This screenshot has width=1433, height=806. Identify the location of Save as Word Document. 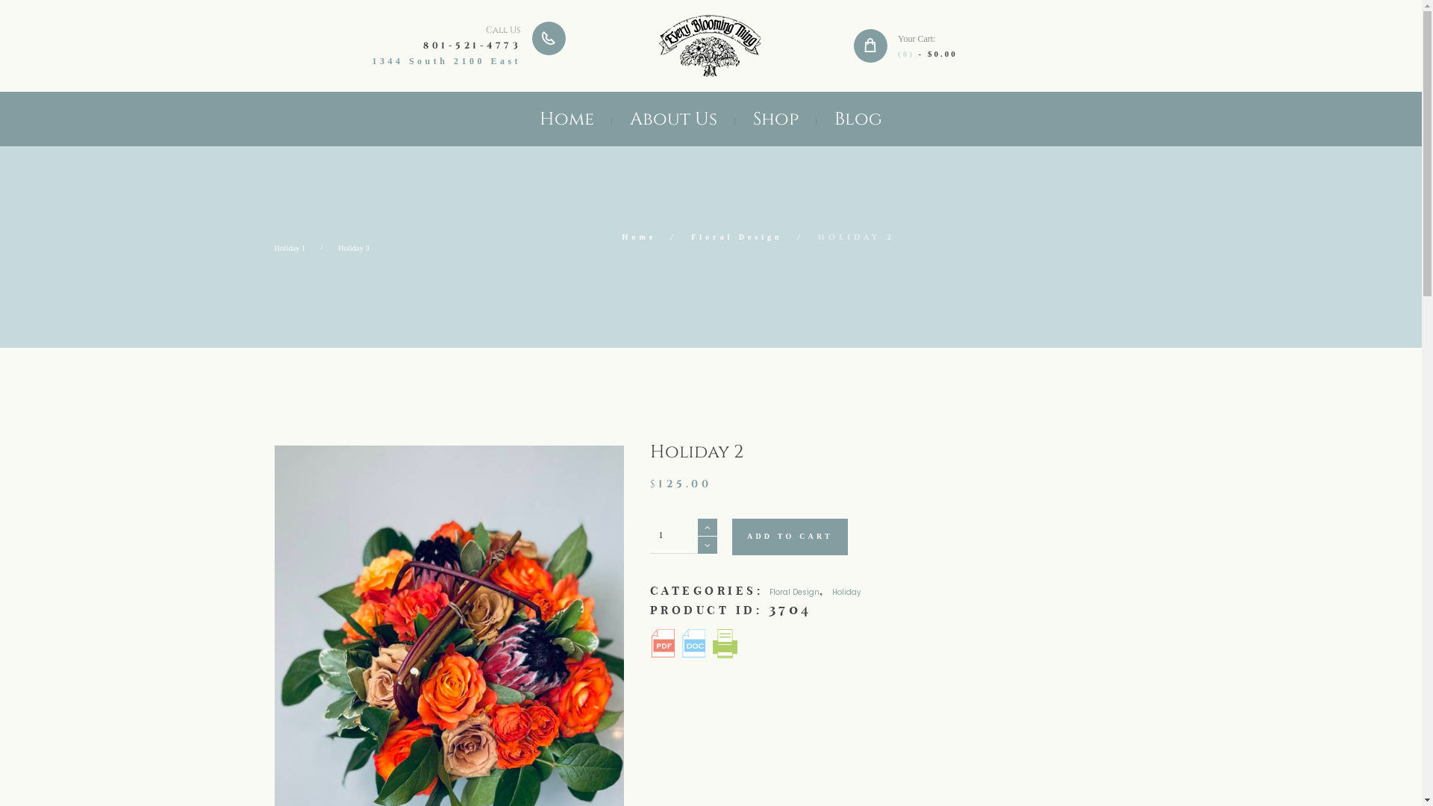
(694, 643).